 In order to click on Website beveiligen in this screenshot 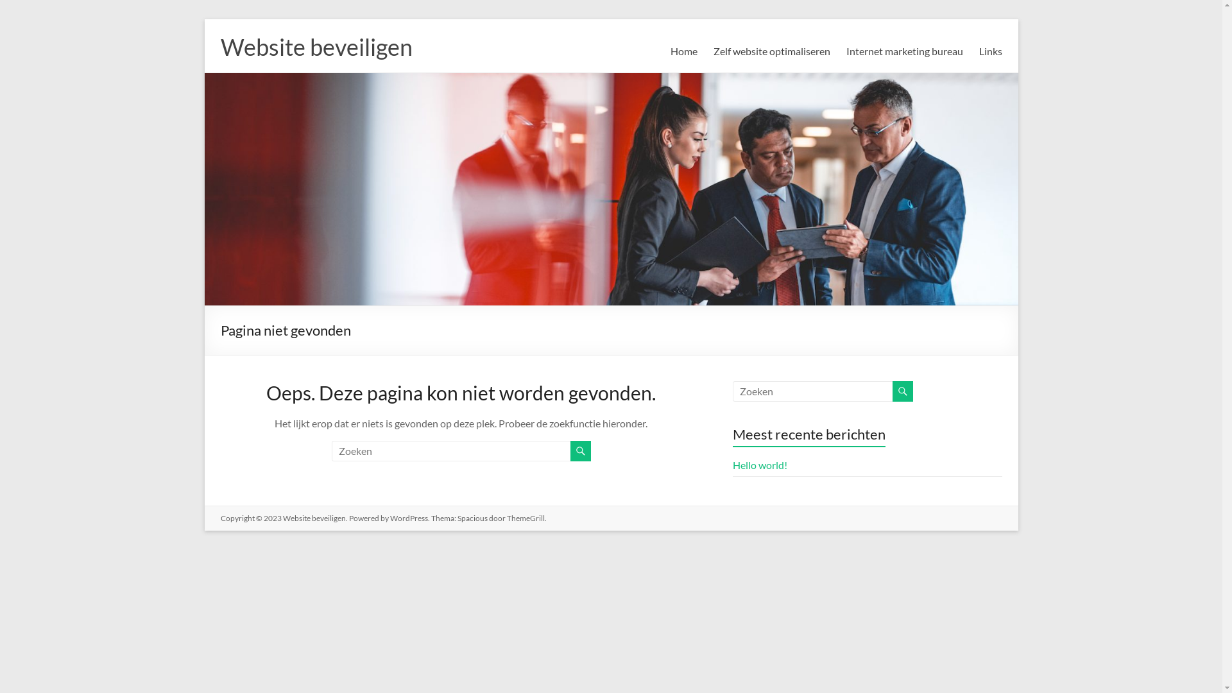, I will do `click(317, 47)`.